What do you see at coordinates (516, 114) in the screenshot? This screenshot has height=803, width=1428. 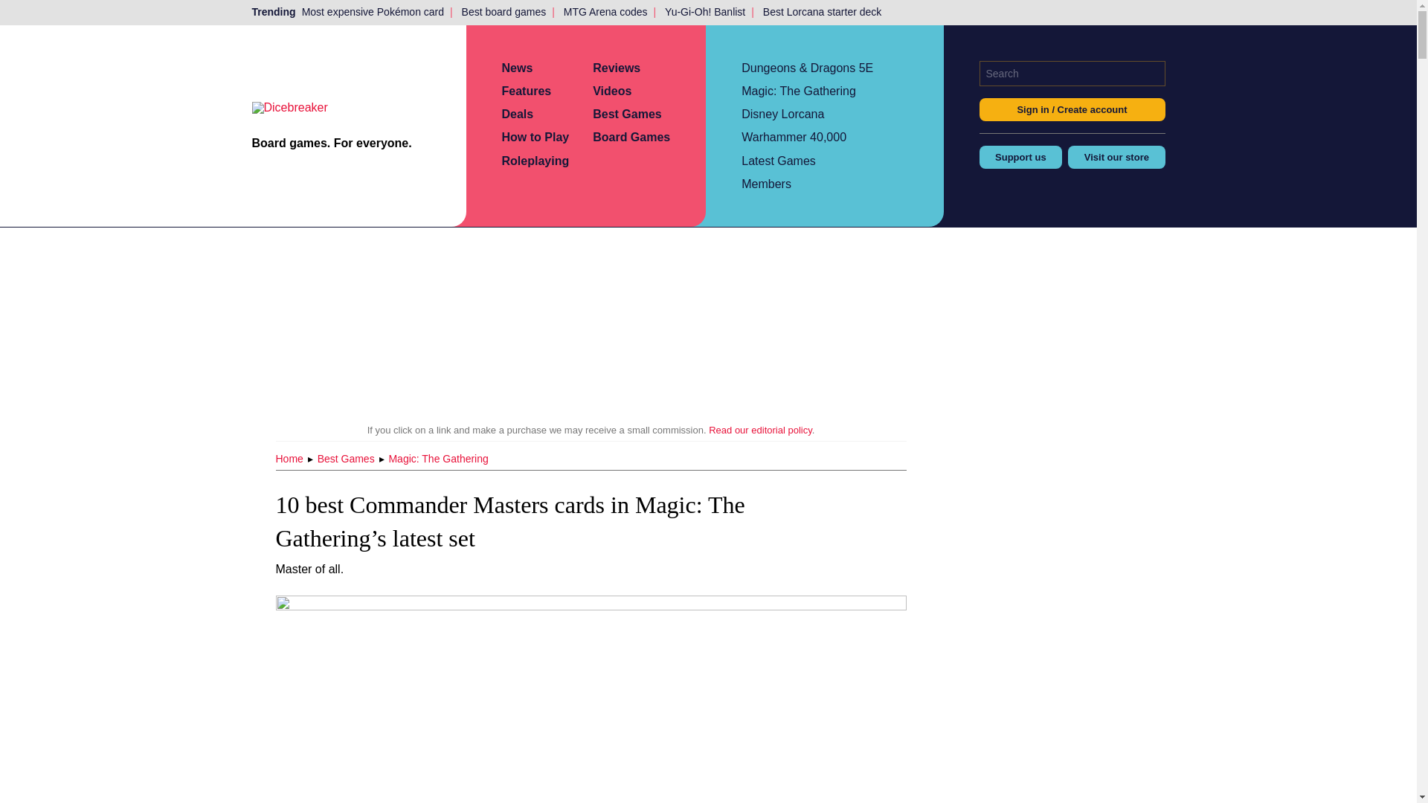 I see `Deals` at bounding box center [516, 114].